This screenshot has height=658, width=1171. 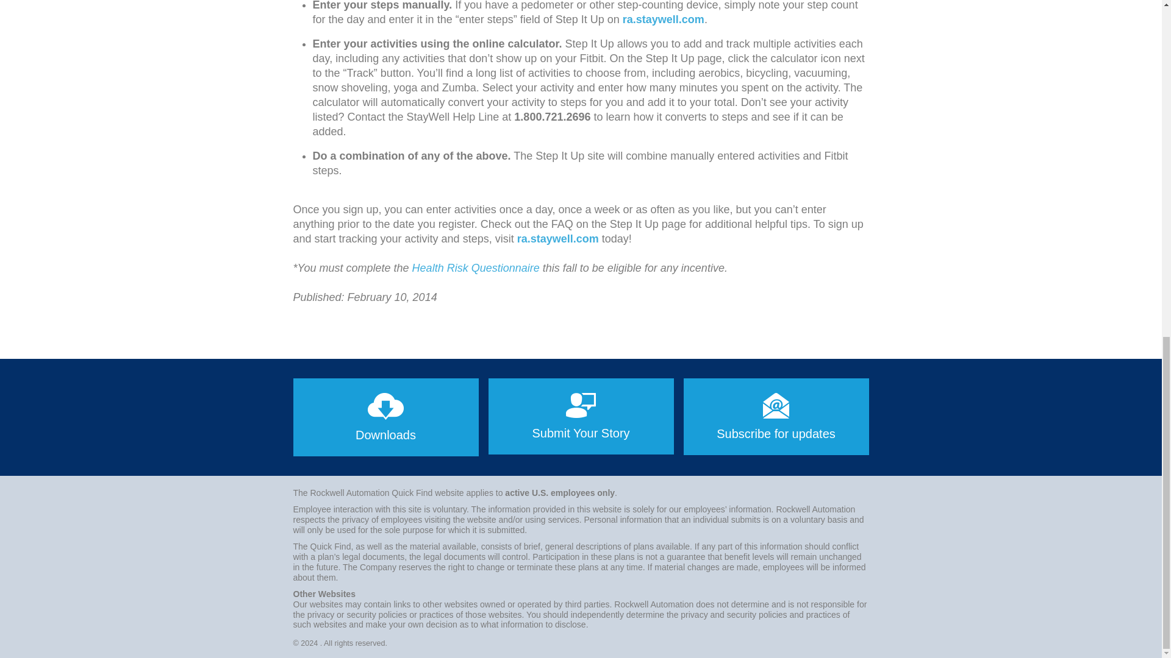 I want to click on ra.staywell.com, so click(x=664, y=19).